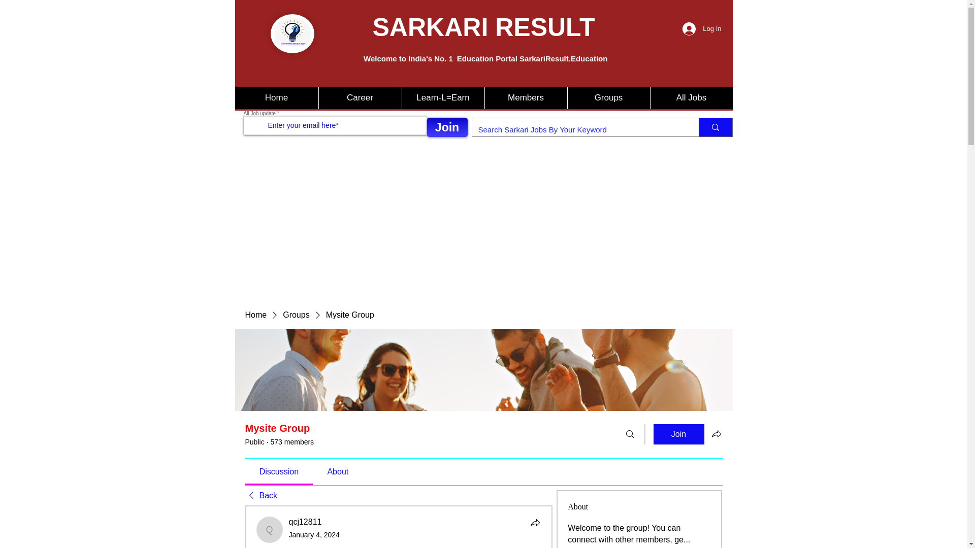  I want to click on Members, so click(526, 97).